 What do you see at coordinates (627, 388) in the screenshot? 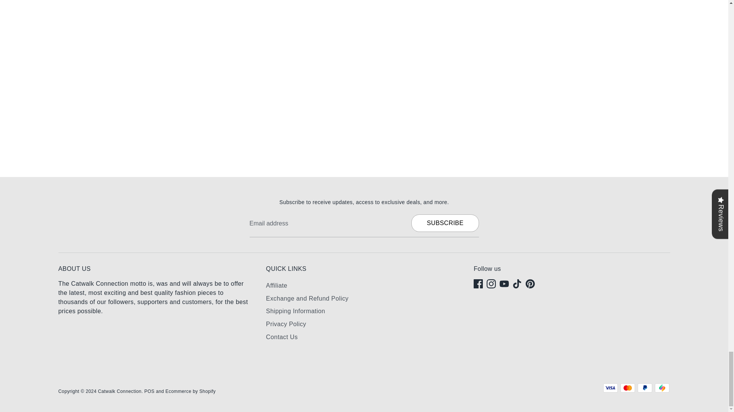
I see `Mastercard` at bounding box center [627, 388].